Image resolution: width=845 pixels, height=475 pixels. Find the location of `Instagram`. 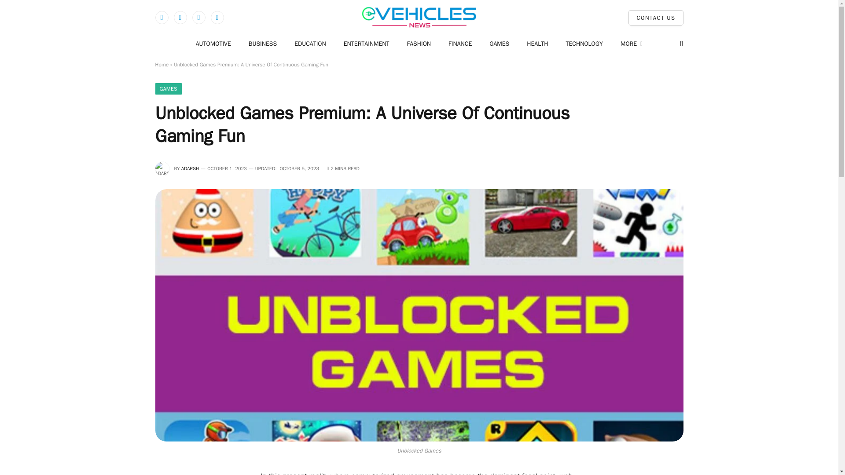

Instagram is located at coordinates (198, 18).